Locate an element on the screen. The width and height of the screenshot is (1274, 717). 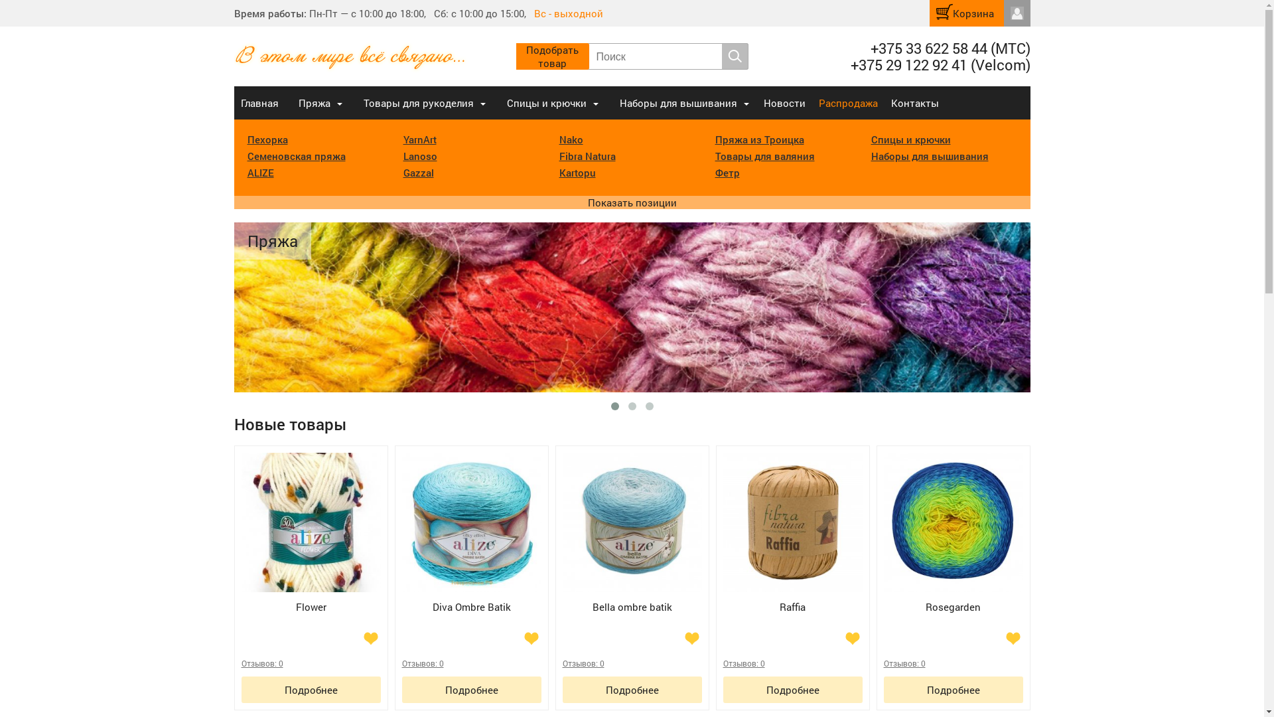
5 is located at coordinates (376, 663).